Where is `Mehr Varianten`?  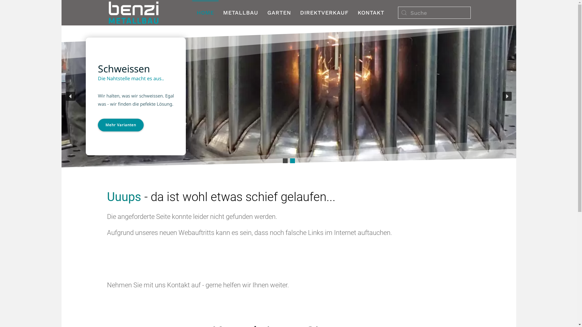
Mehr Varianten is located at coordinates (121, 125).